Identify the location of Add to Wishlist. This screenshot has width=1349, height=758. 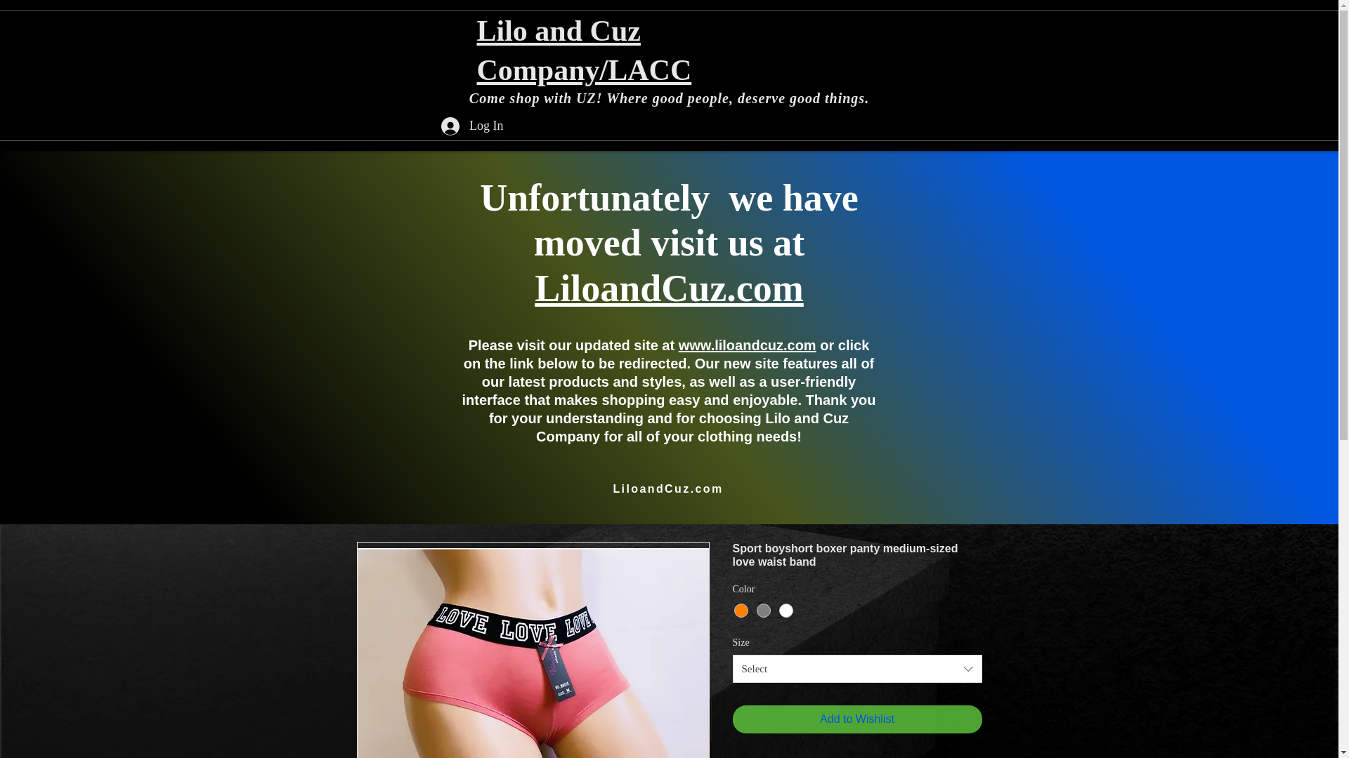
(857, 719).